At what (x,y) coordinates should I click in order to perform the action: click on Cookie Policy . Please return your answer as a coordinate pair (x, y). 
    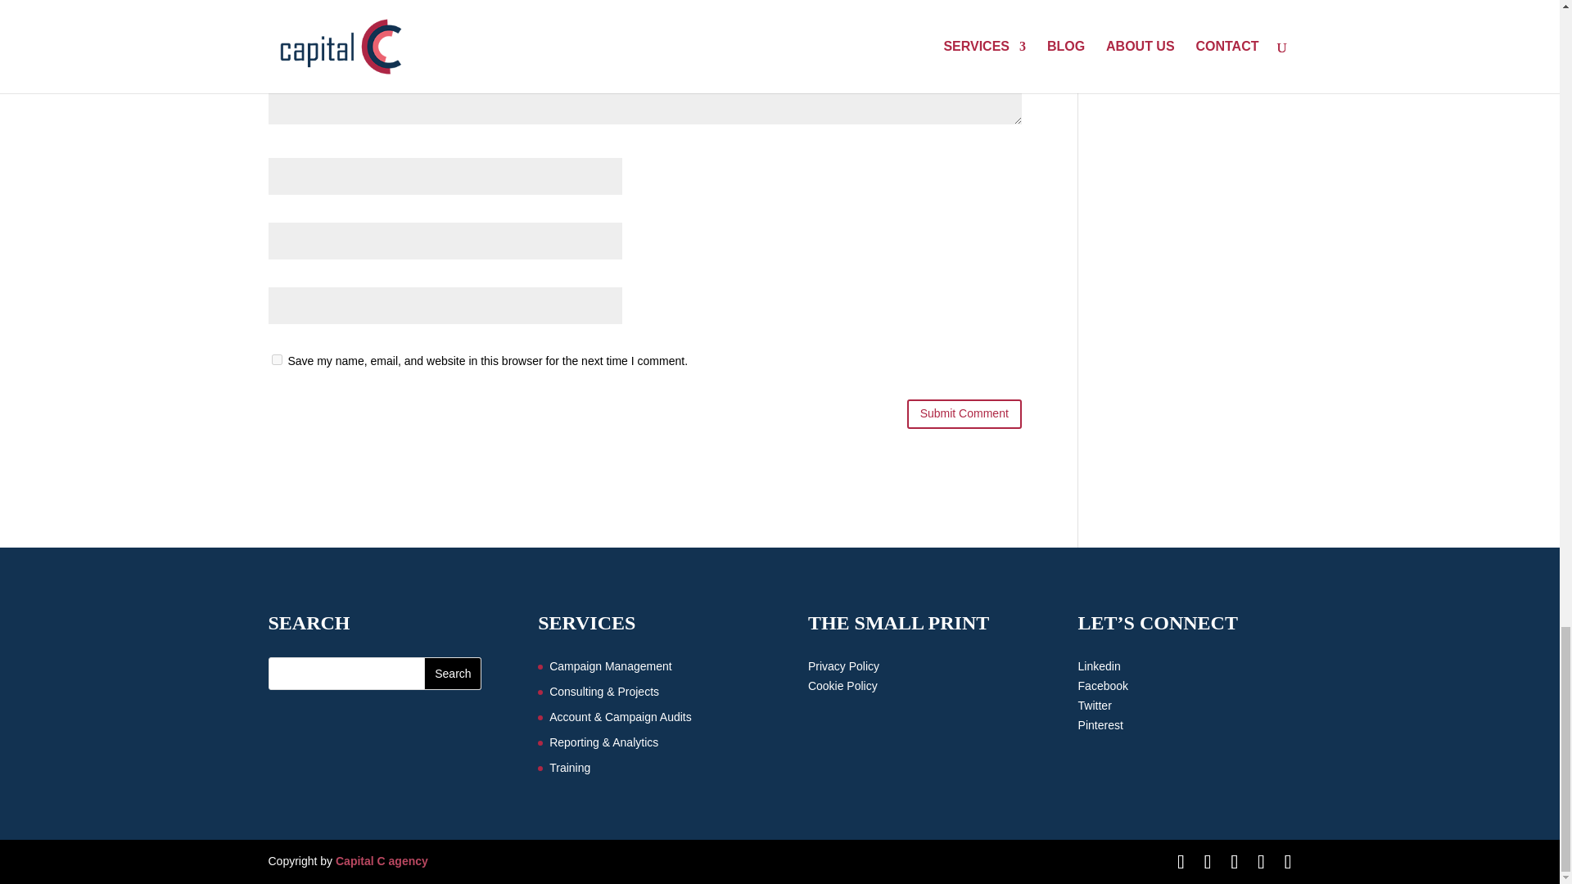
    Looking at the image, I should click on (842, 686).